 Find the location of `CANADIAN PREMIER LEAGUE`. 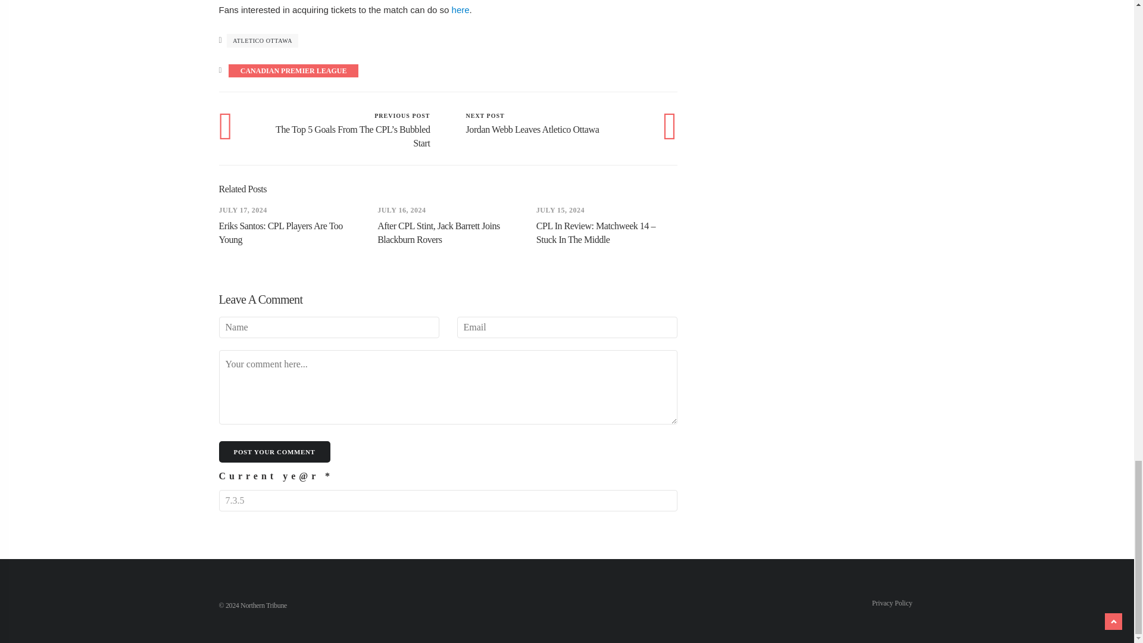

CANADIAN PREMIER LEAGUE is located at coordinates (281, 233).